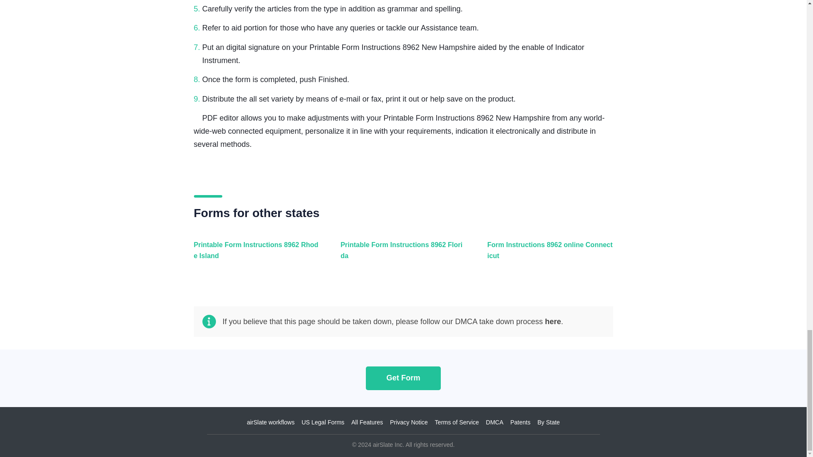 The width and height of the screenshot is (813, 457). Describe the element at coordinates (549, 422) in the screenshot. I see `By State` at that location.